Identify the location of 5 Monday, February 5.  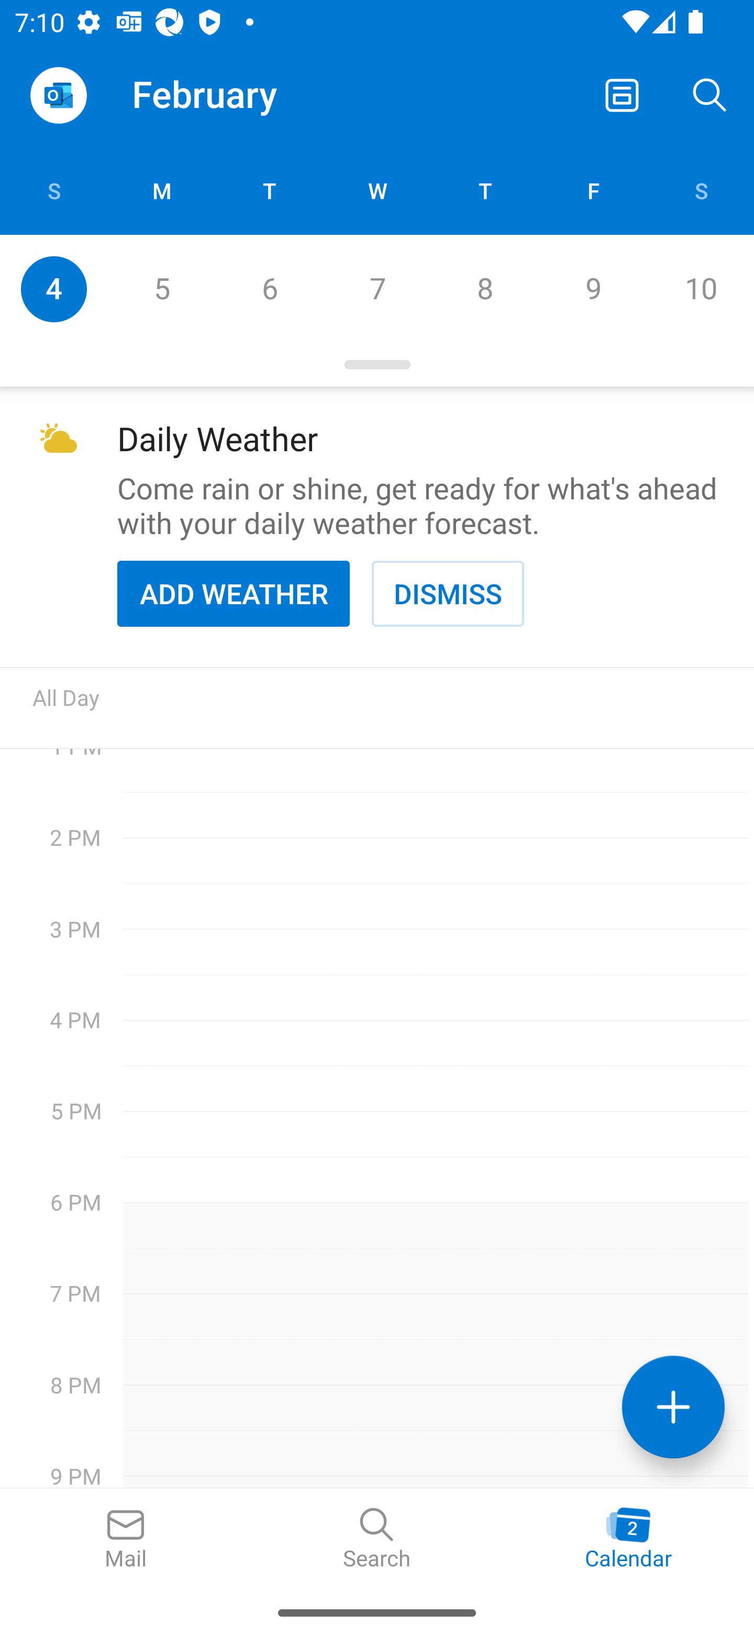
(161, 289).